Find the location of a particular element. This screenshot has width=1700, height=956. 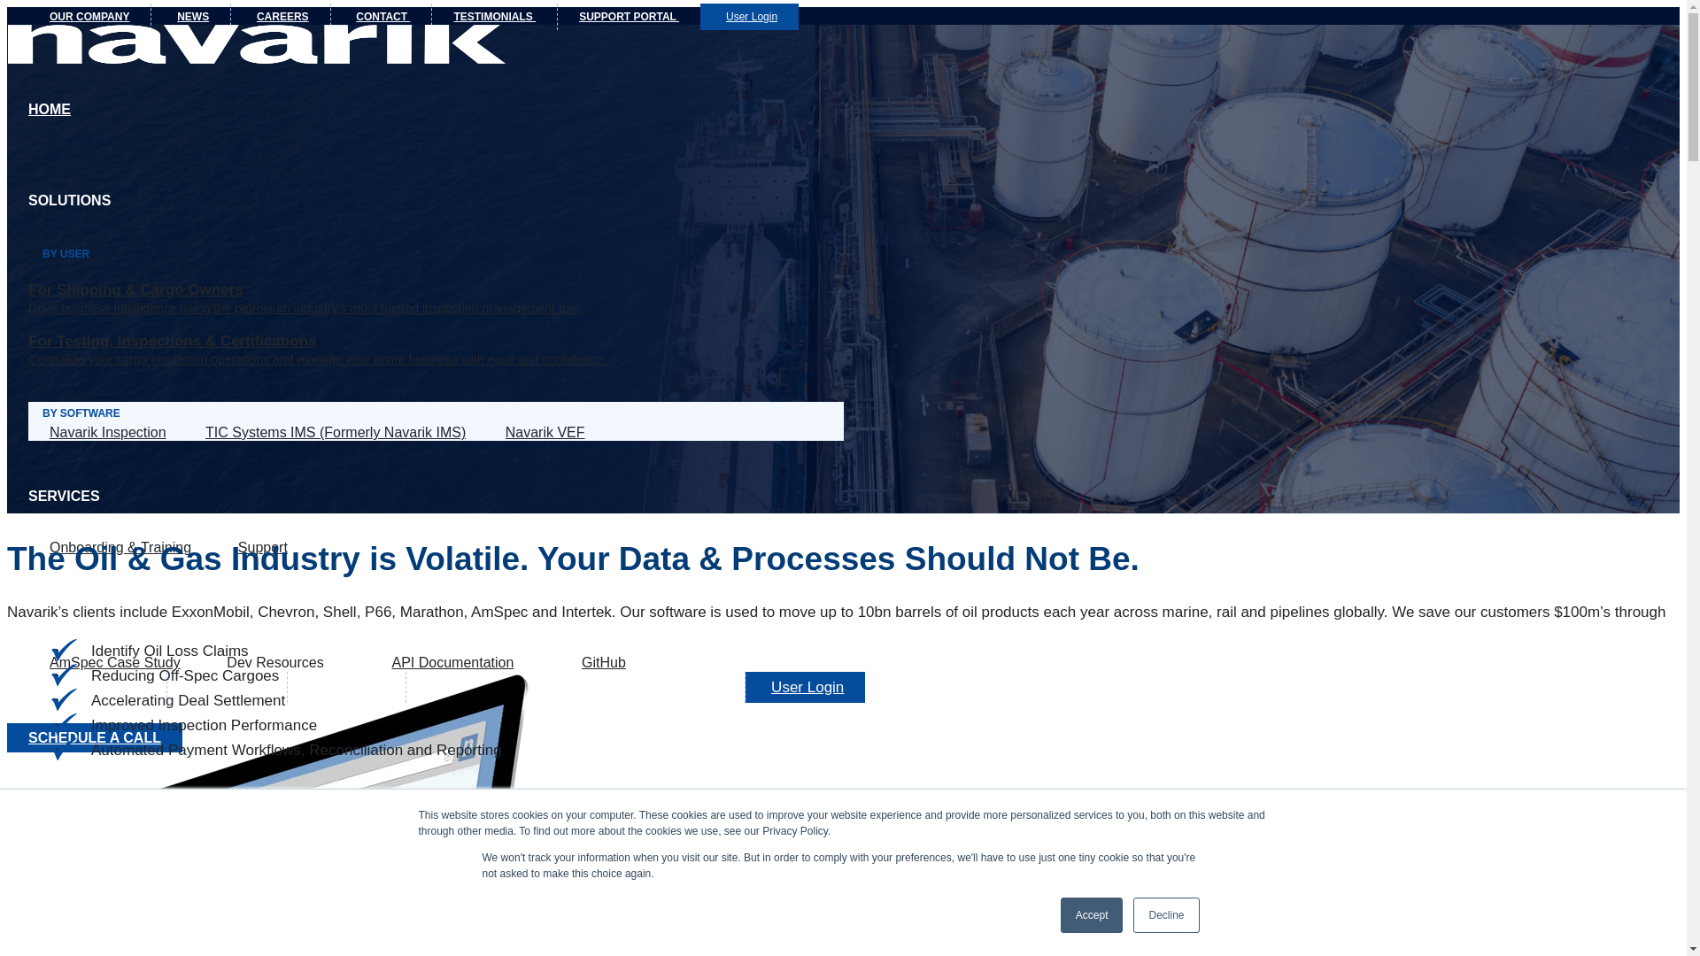

SERVICES is located at coordinates (64, 496).